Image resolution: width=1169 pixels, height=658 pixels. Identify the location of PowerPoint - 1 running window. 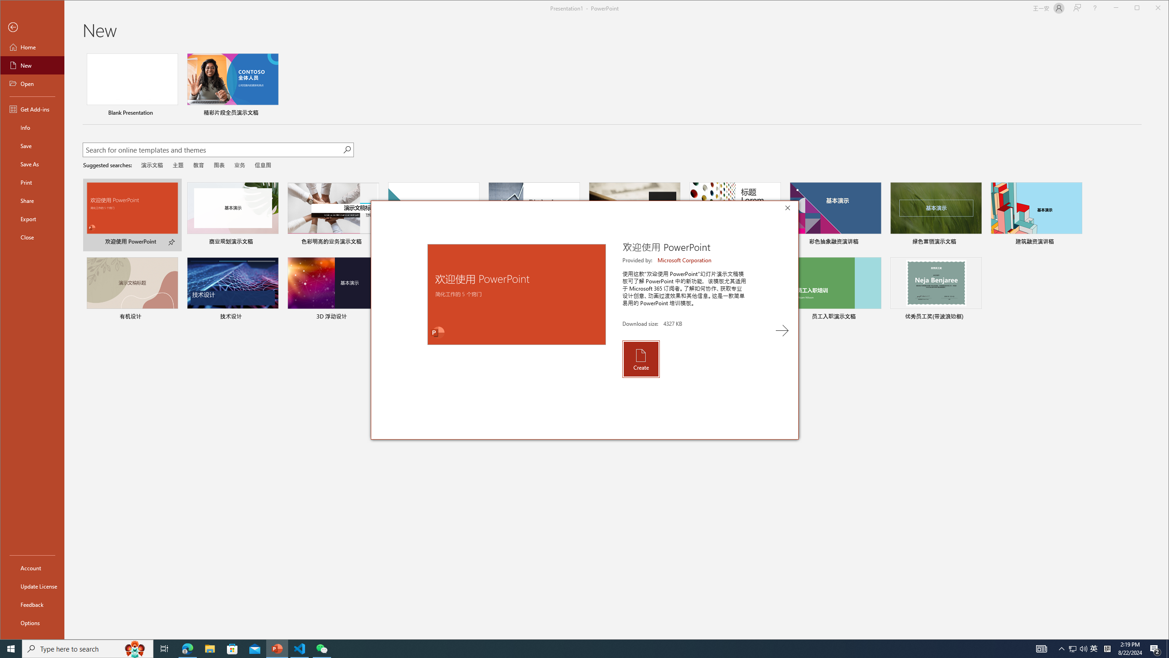
(278, 649).